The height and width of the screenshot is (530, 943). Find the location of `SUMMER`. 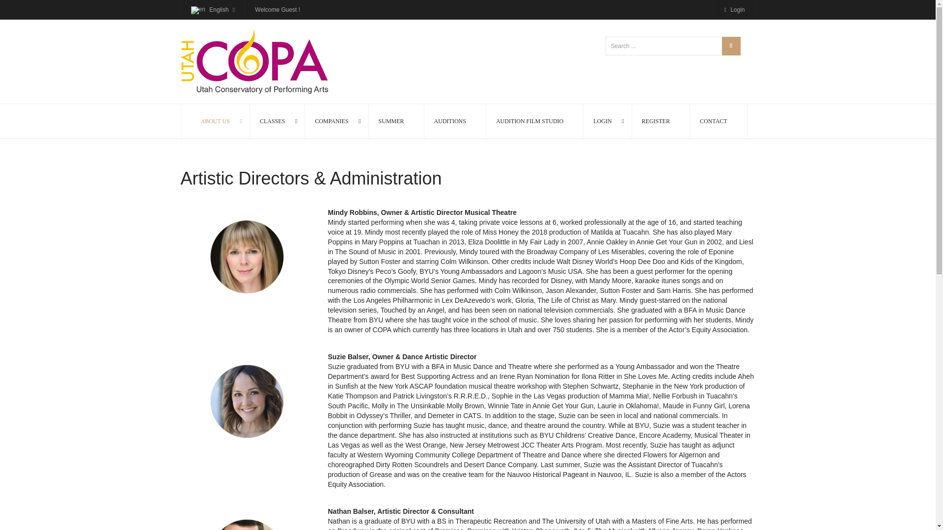

SUMMER is located at coordinates (391, 121).